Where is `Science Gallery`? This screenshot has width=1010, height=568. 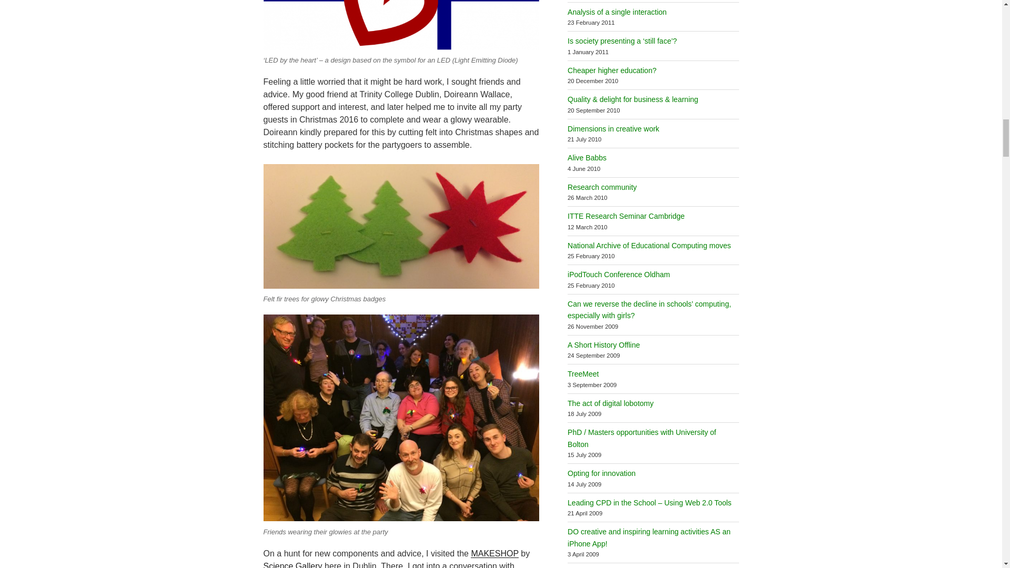 Science Gallery is located at coordinates (292, 565).